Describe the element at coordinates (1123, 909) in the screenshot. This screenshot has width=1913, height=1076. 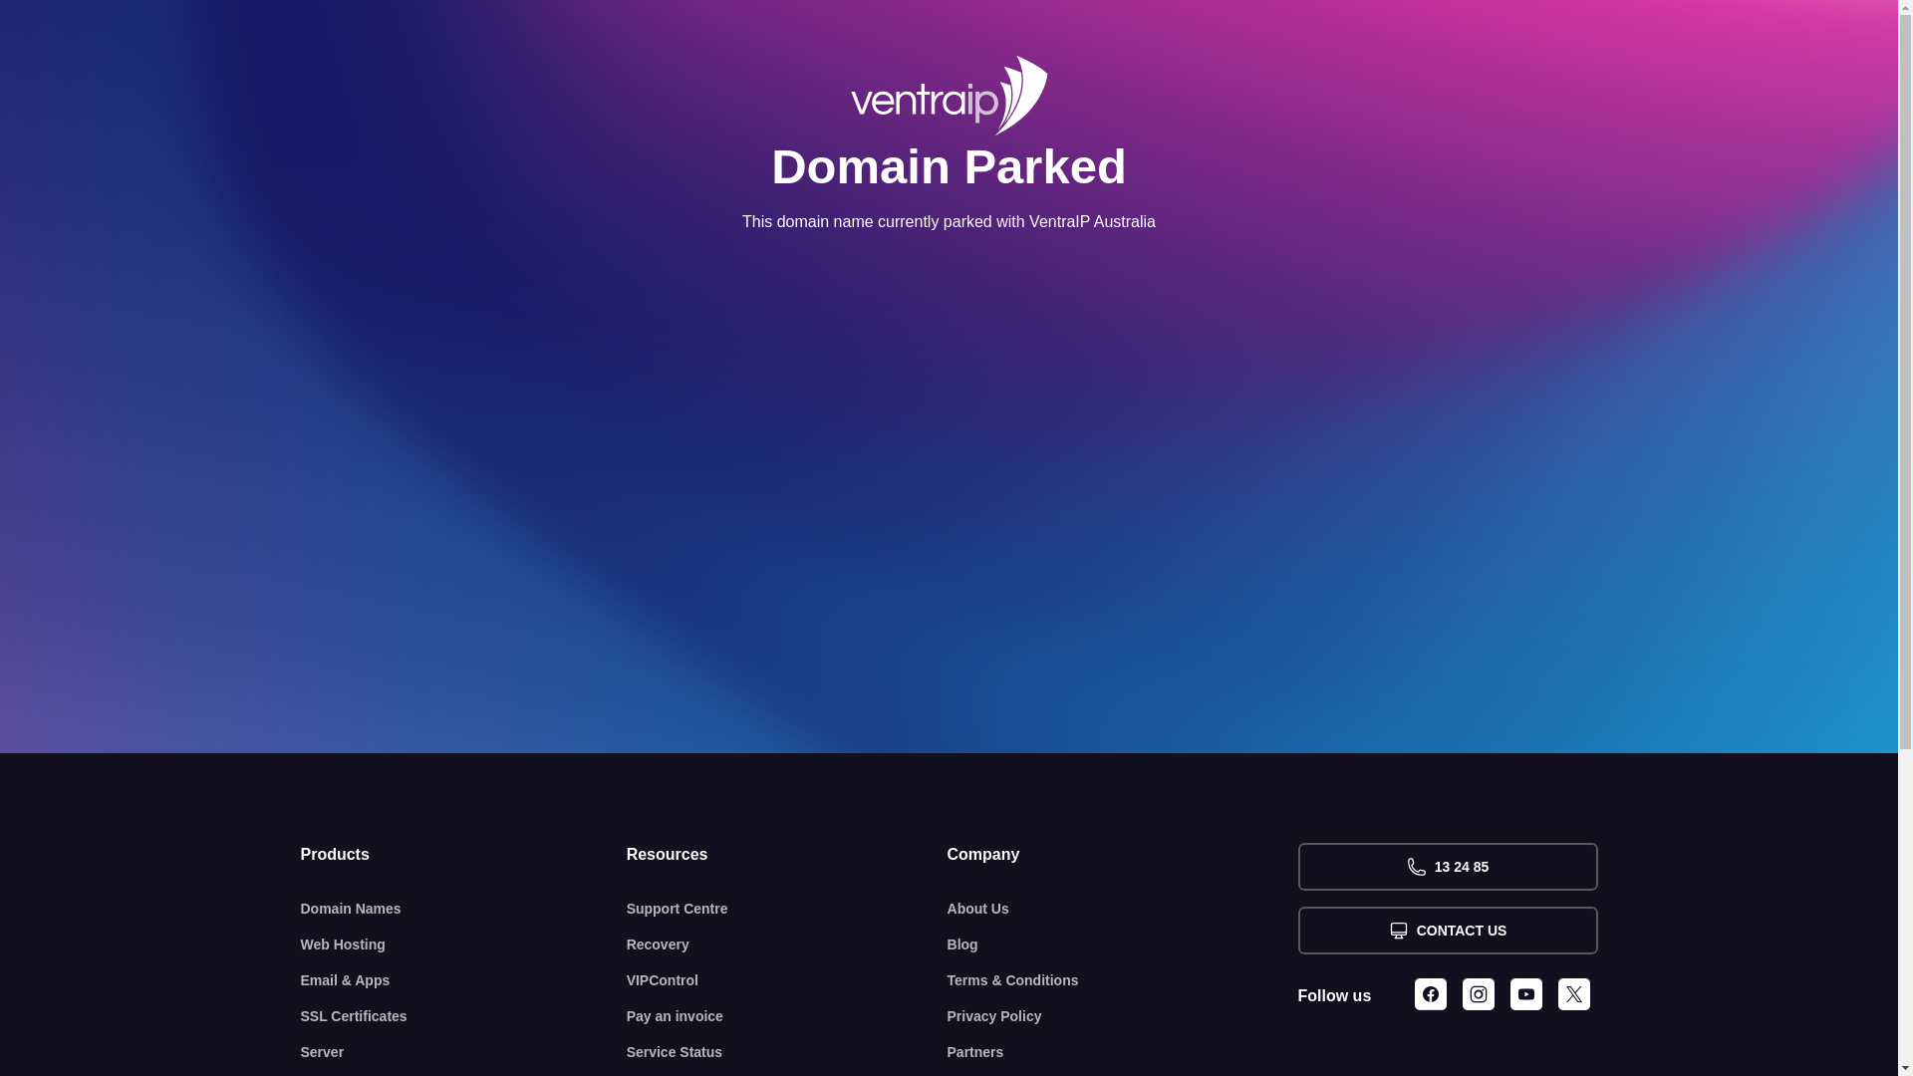
I see `About Us` at that location.